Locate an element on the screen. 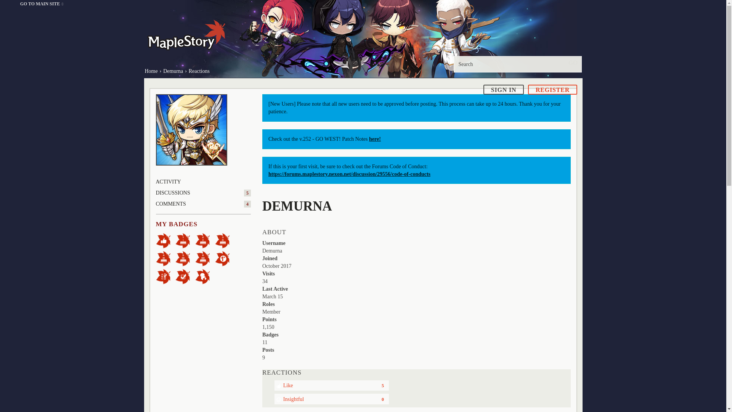  I Voted! is located at coordinates (185, 276).